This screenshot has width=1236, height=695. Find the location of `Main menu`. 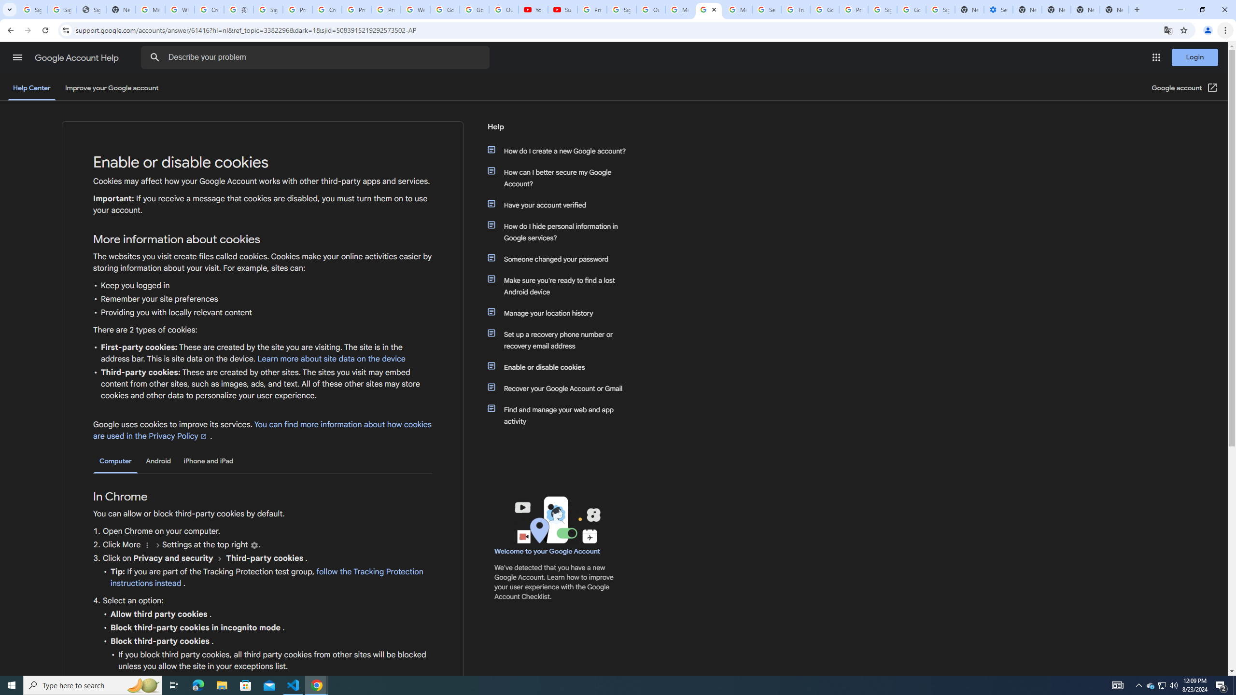

Main menu is located at coordinates (17, 57).